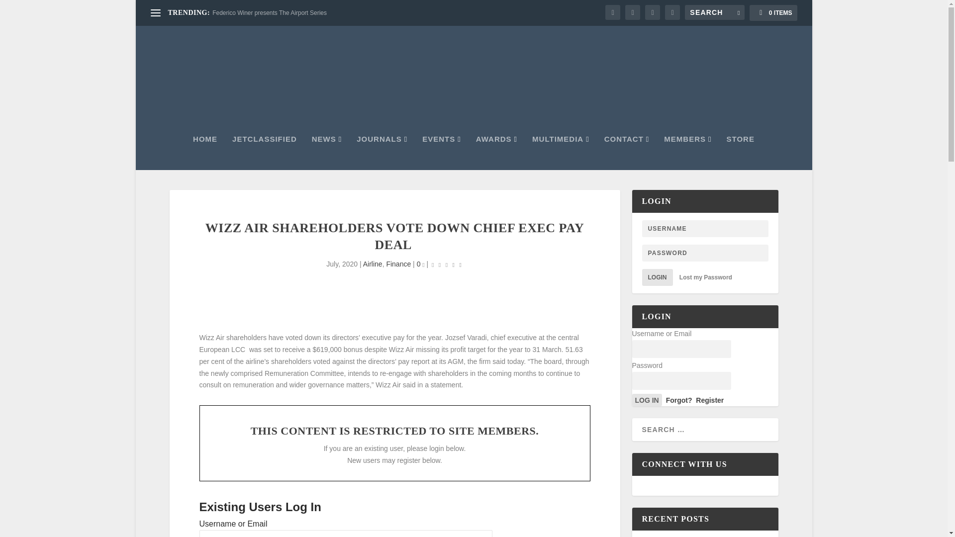 This screenshot has width=955, height=537. Describe the element at coordinates (265, 153) in the screenshot. I see `JETCLASSIFIED` at that location.